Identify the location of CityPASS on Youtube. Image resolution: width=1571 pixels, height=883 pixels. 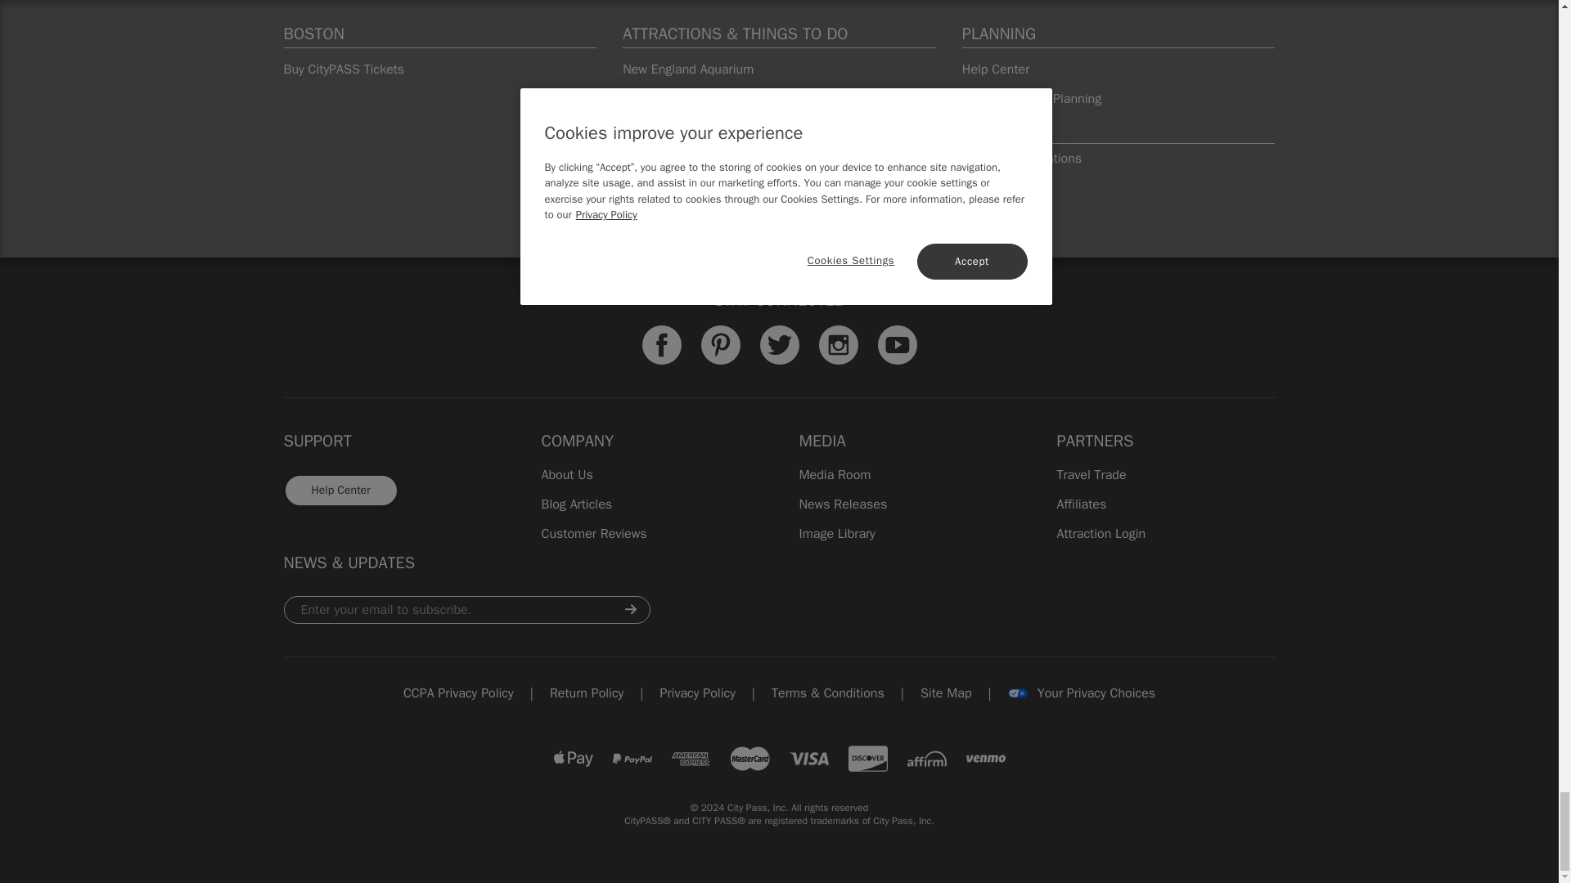
(896, 344).